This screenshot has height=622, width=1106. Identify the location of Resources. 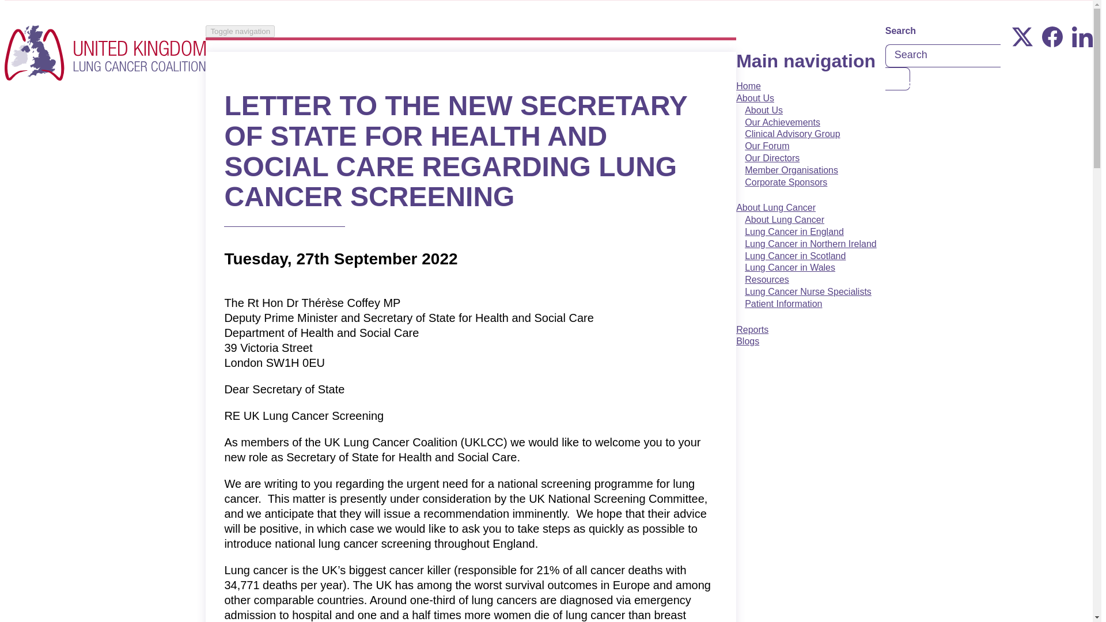
(767, 279).